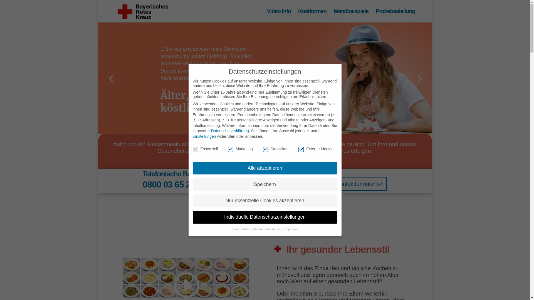 This screenshot has height=300, width=534. I want to click on Nur essenzielle Cookies akzeptieren, so click(265, 201).